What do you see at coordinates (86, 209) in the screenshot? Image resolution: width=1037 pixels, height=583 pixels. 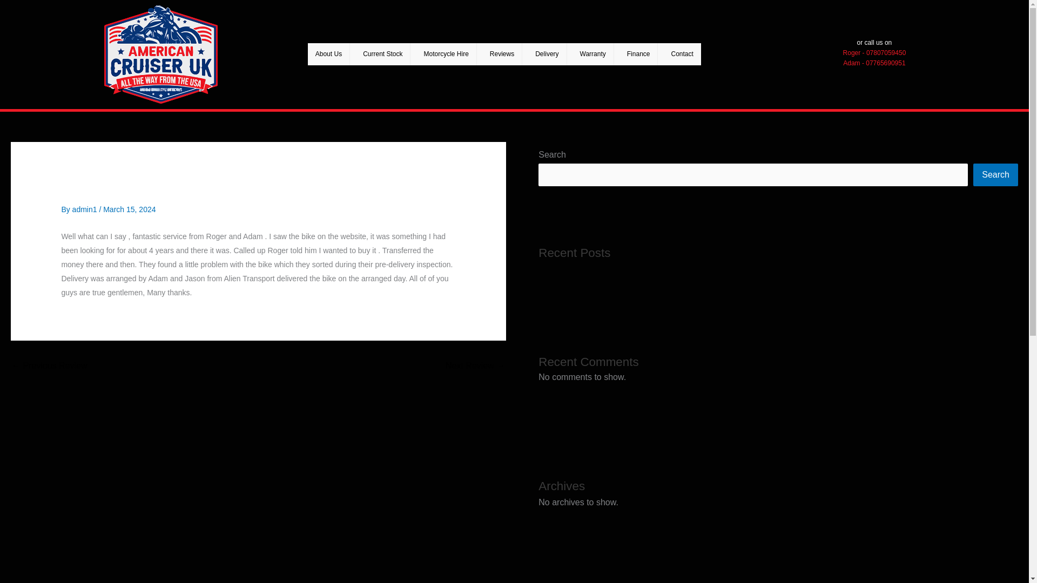 I see `View all posts by admin1` at bounding box center [86, 209].